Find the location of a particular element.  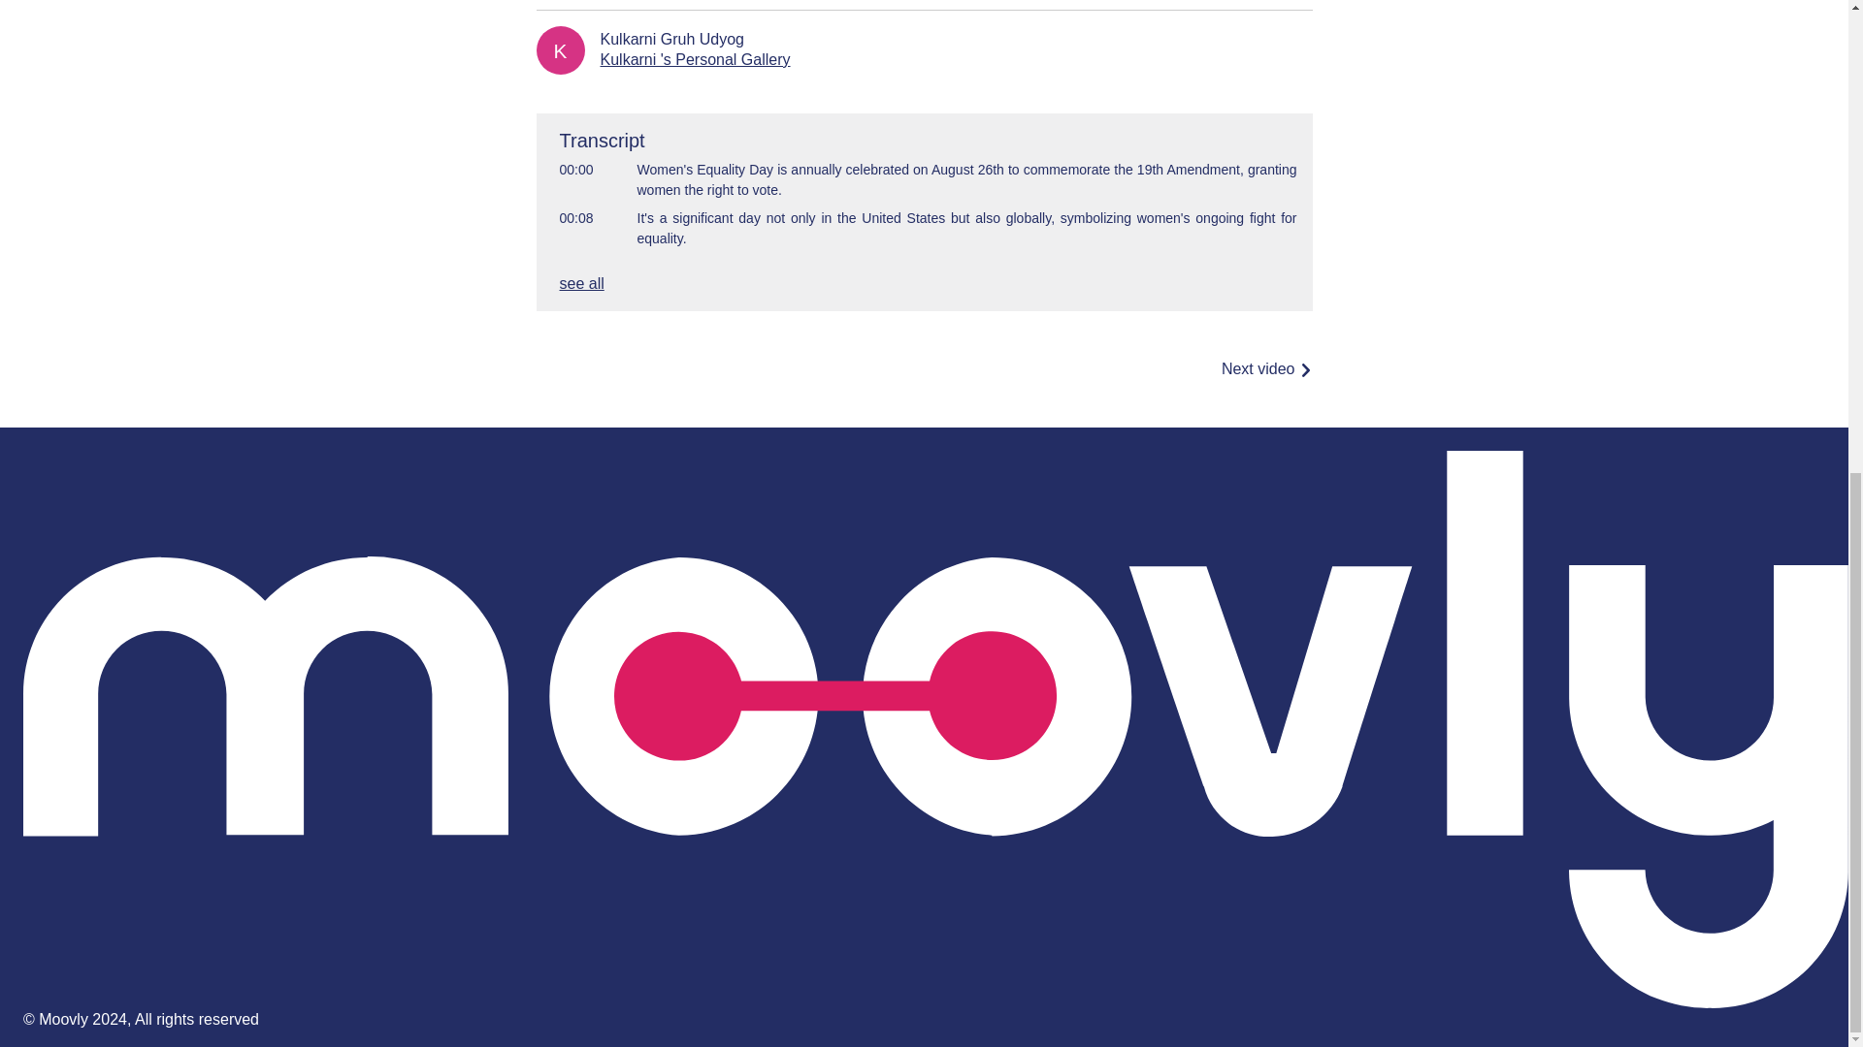

Kulkarni 's Personal Gallery is located at coordinates (695, 59).